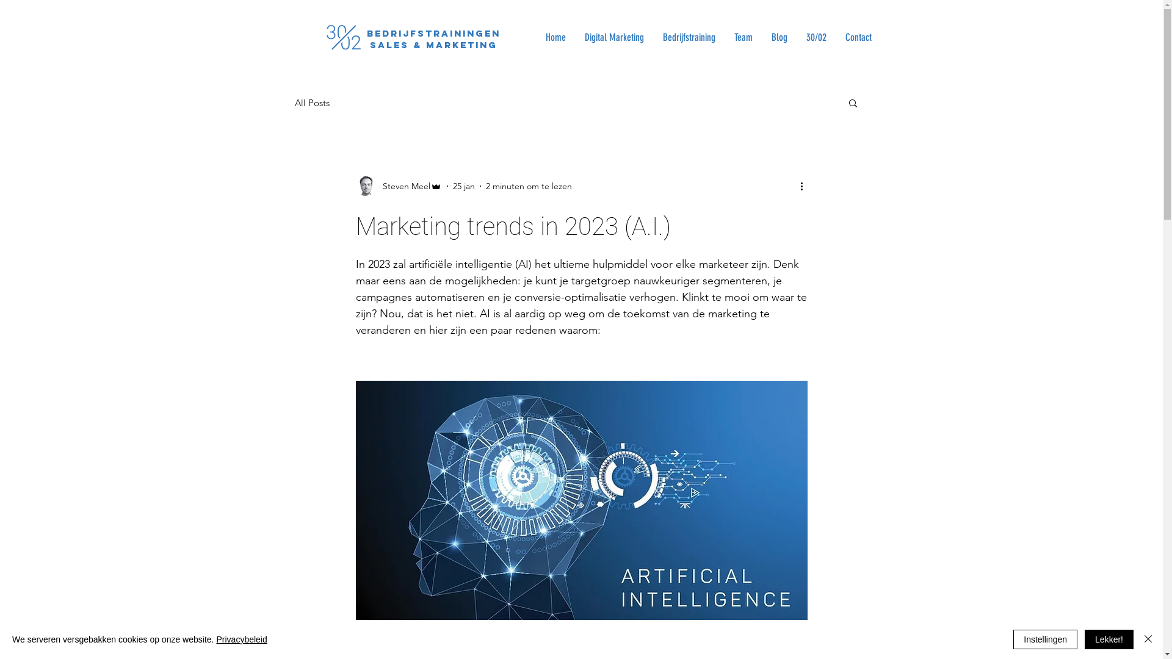  What do you see at coordinates (398, 186) in the screenshot?
I see `Steven Meel` at bounding box center [398, 186].